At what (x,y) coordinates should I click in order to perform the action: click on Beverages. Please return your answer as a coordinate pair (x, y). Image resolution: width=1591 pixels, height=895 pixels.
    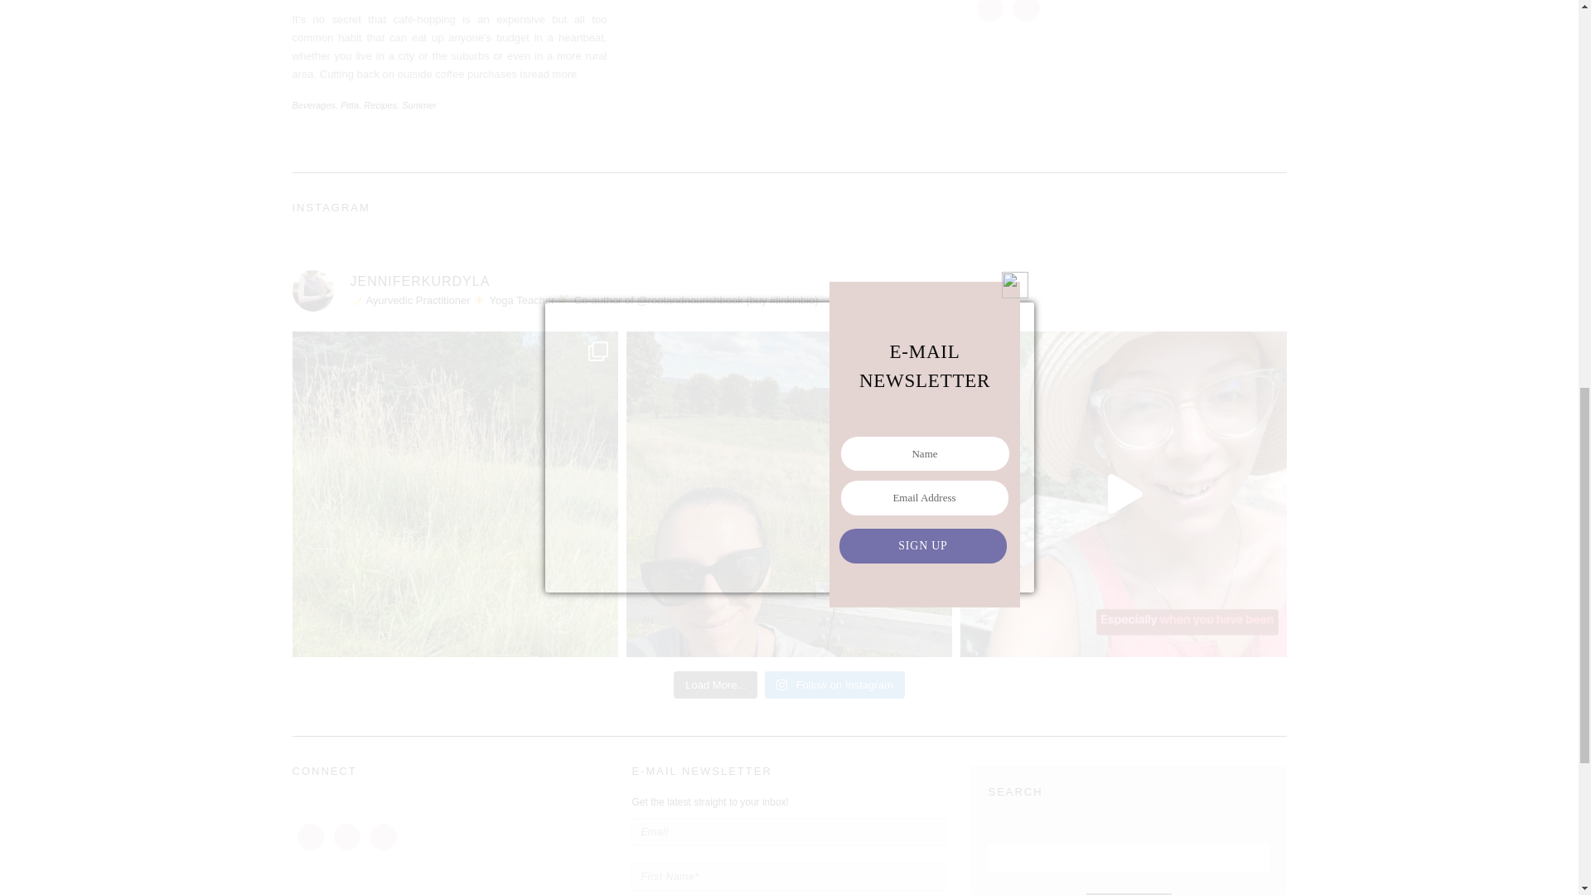
    Looking at the image, I should click on (313, 104).